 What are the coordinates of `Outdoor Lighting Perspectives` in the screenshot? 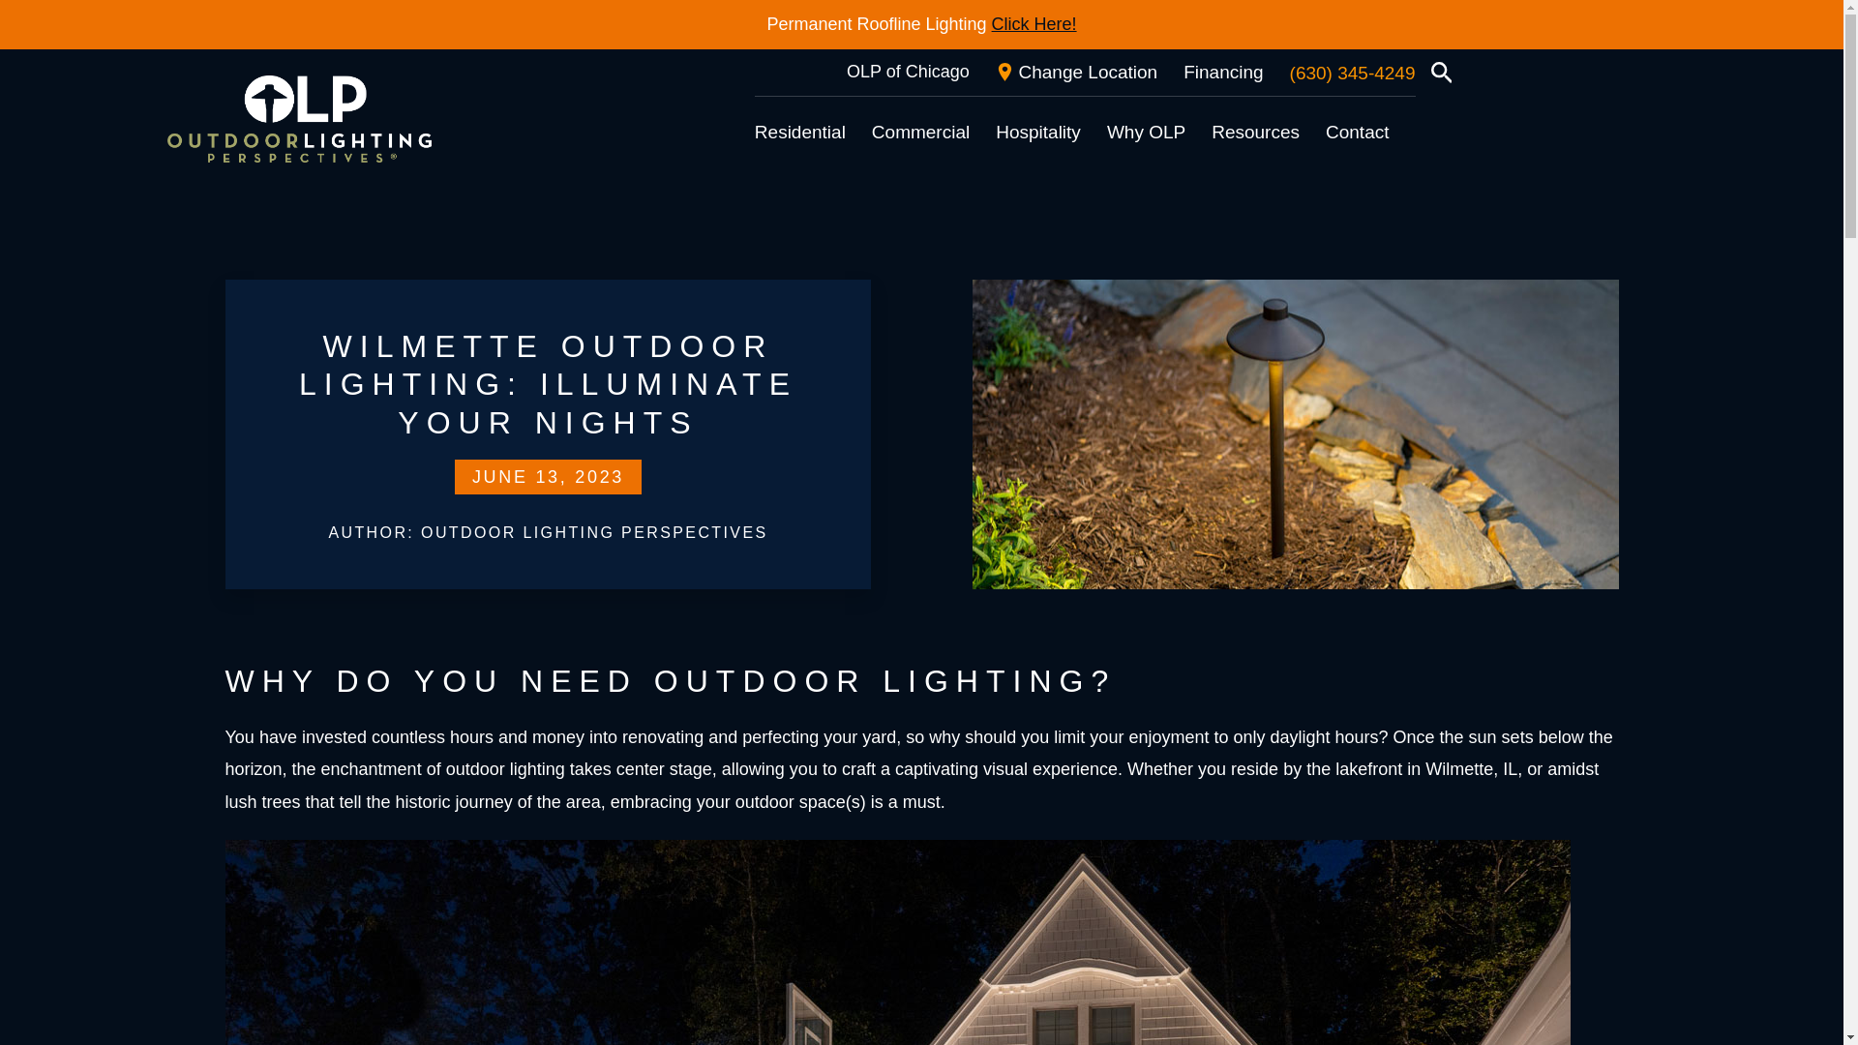 It's located at (298, 118).